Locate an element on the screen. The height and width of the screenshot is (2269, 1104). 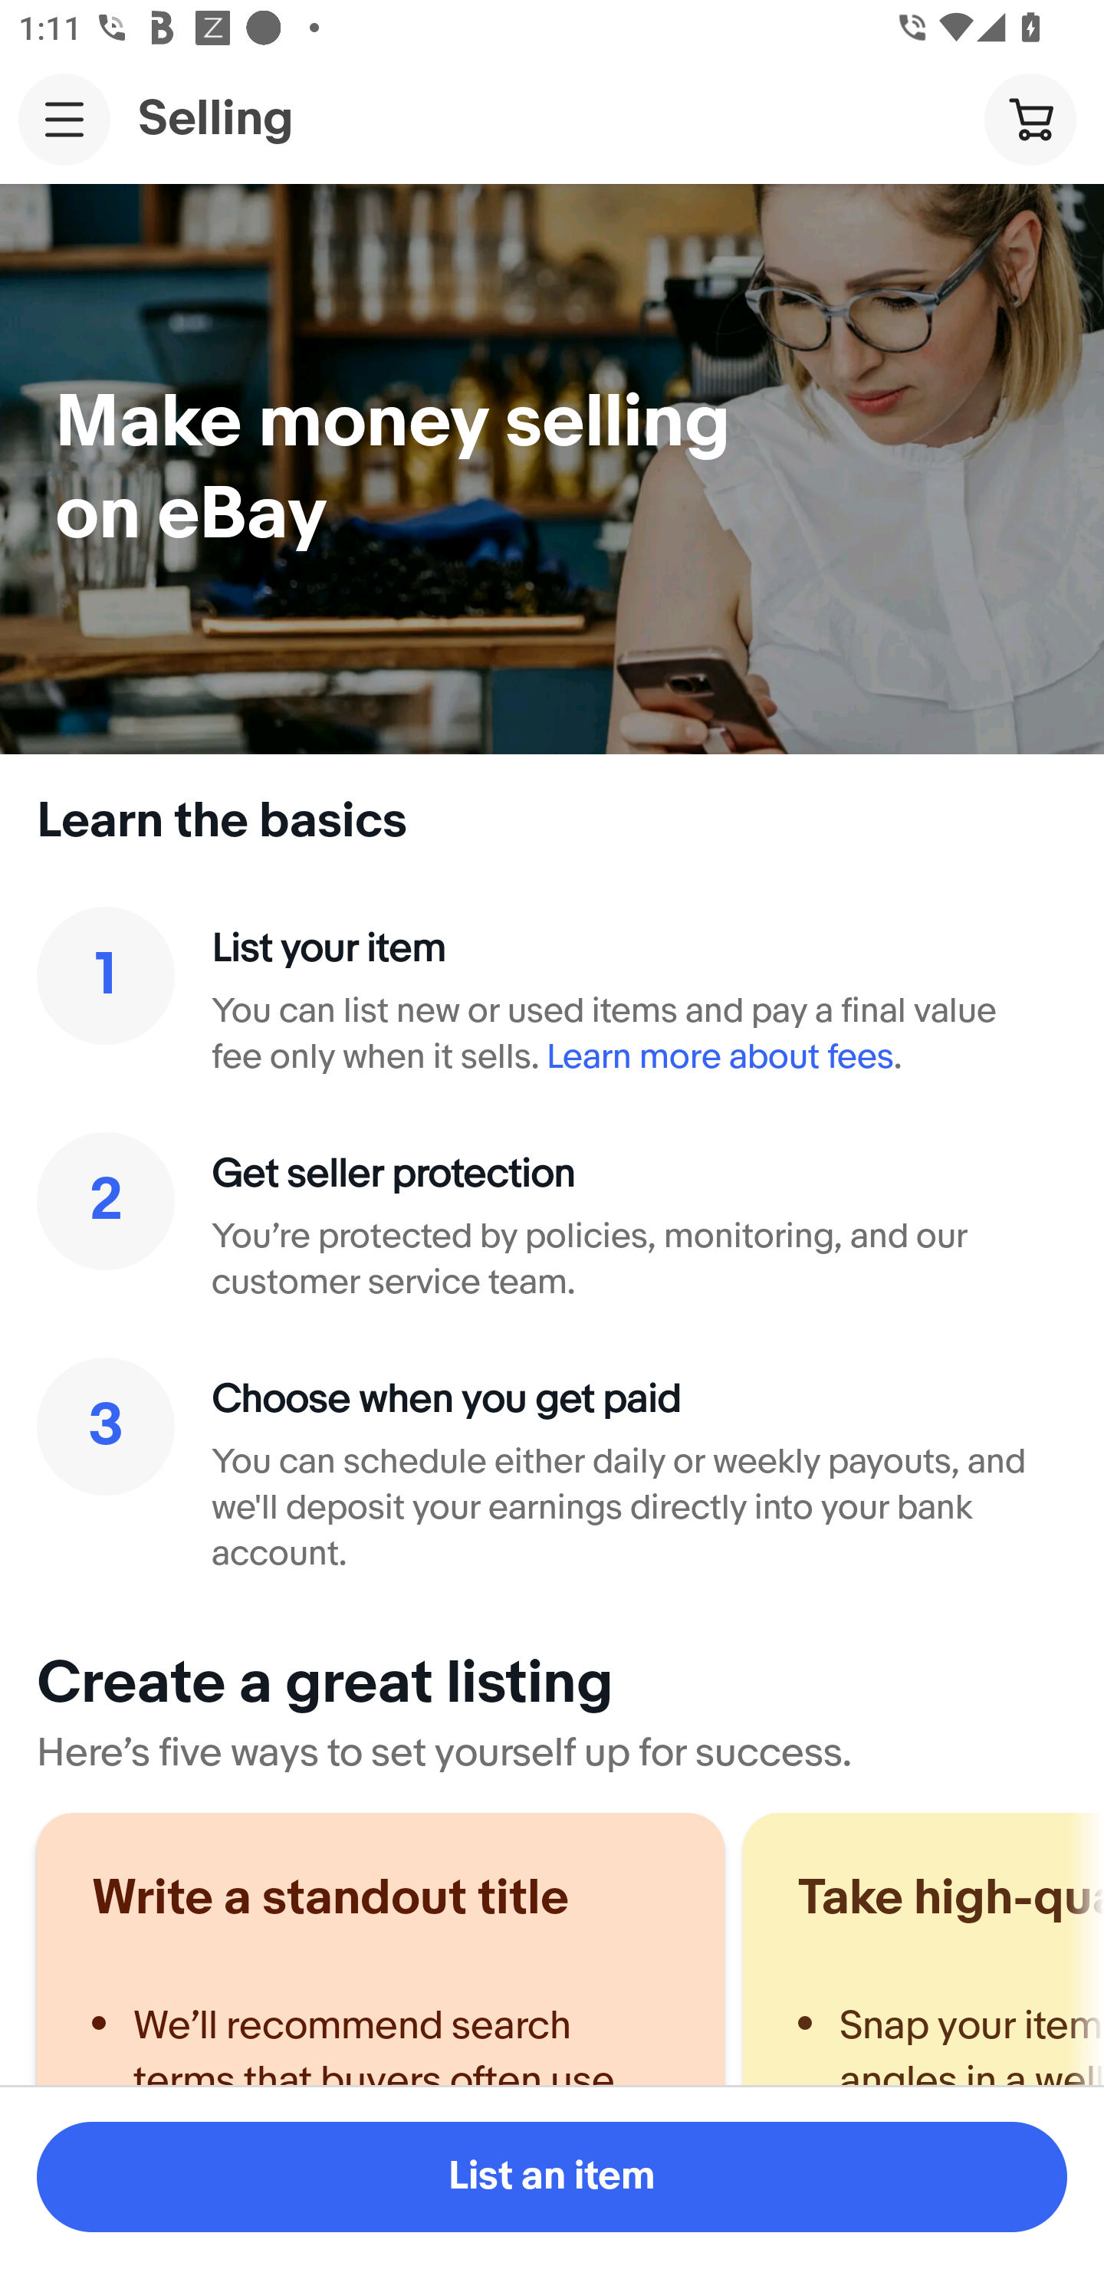
Main navigation, open is located at coordinates (64, 119).